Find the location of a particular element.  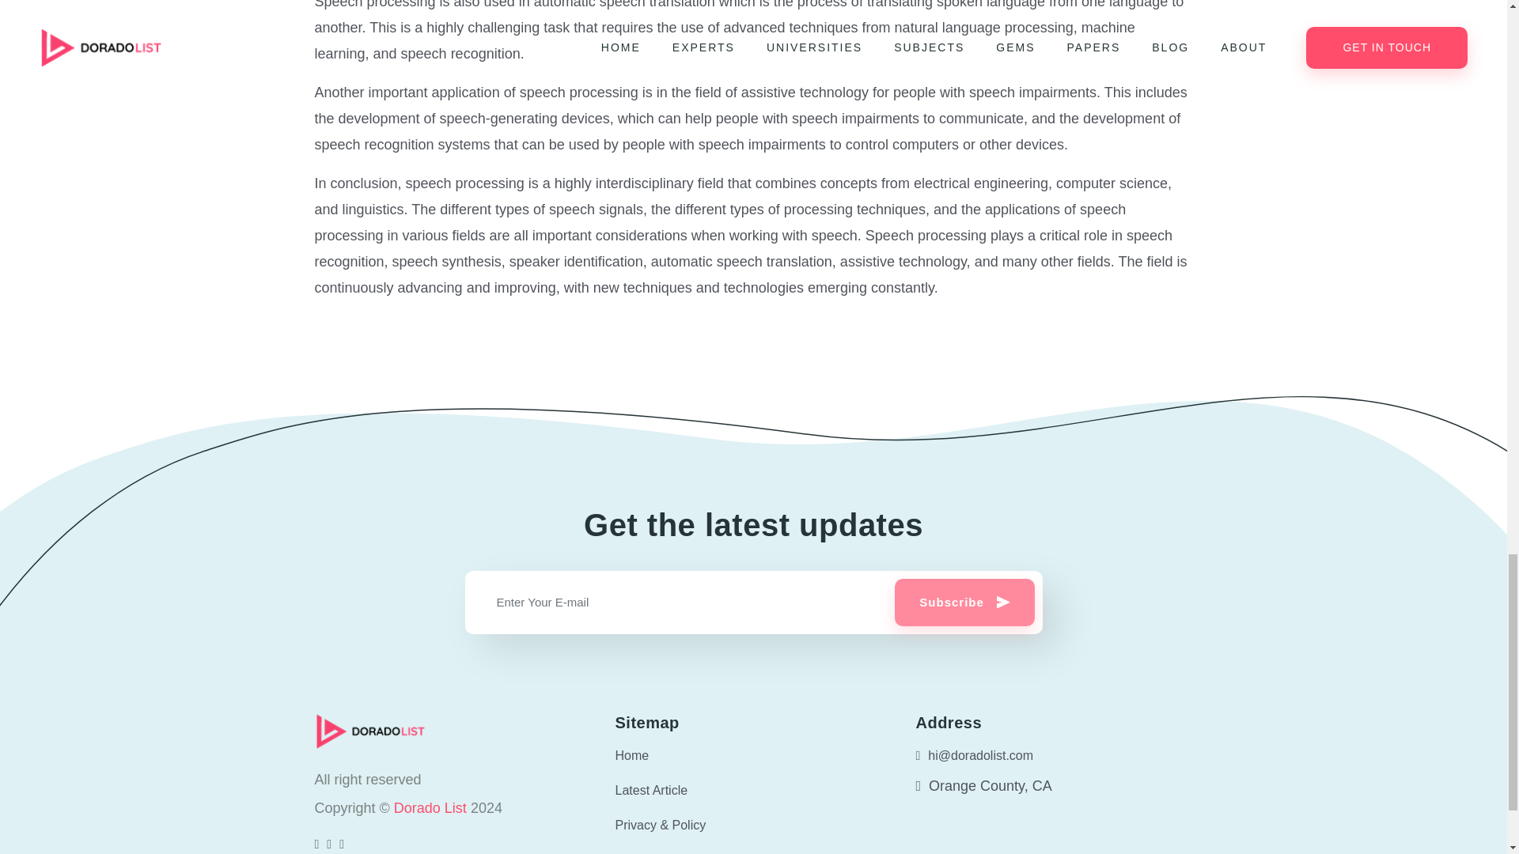

Dorado List is located at coordinates (432, 808).